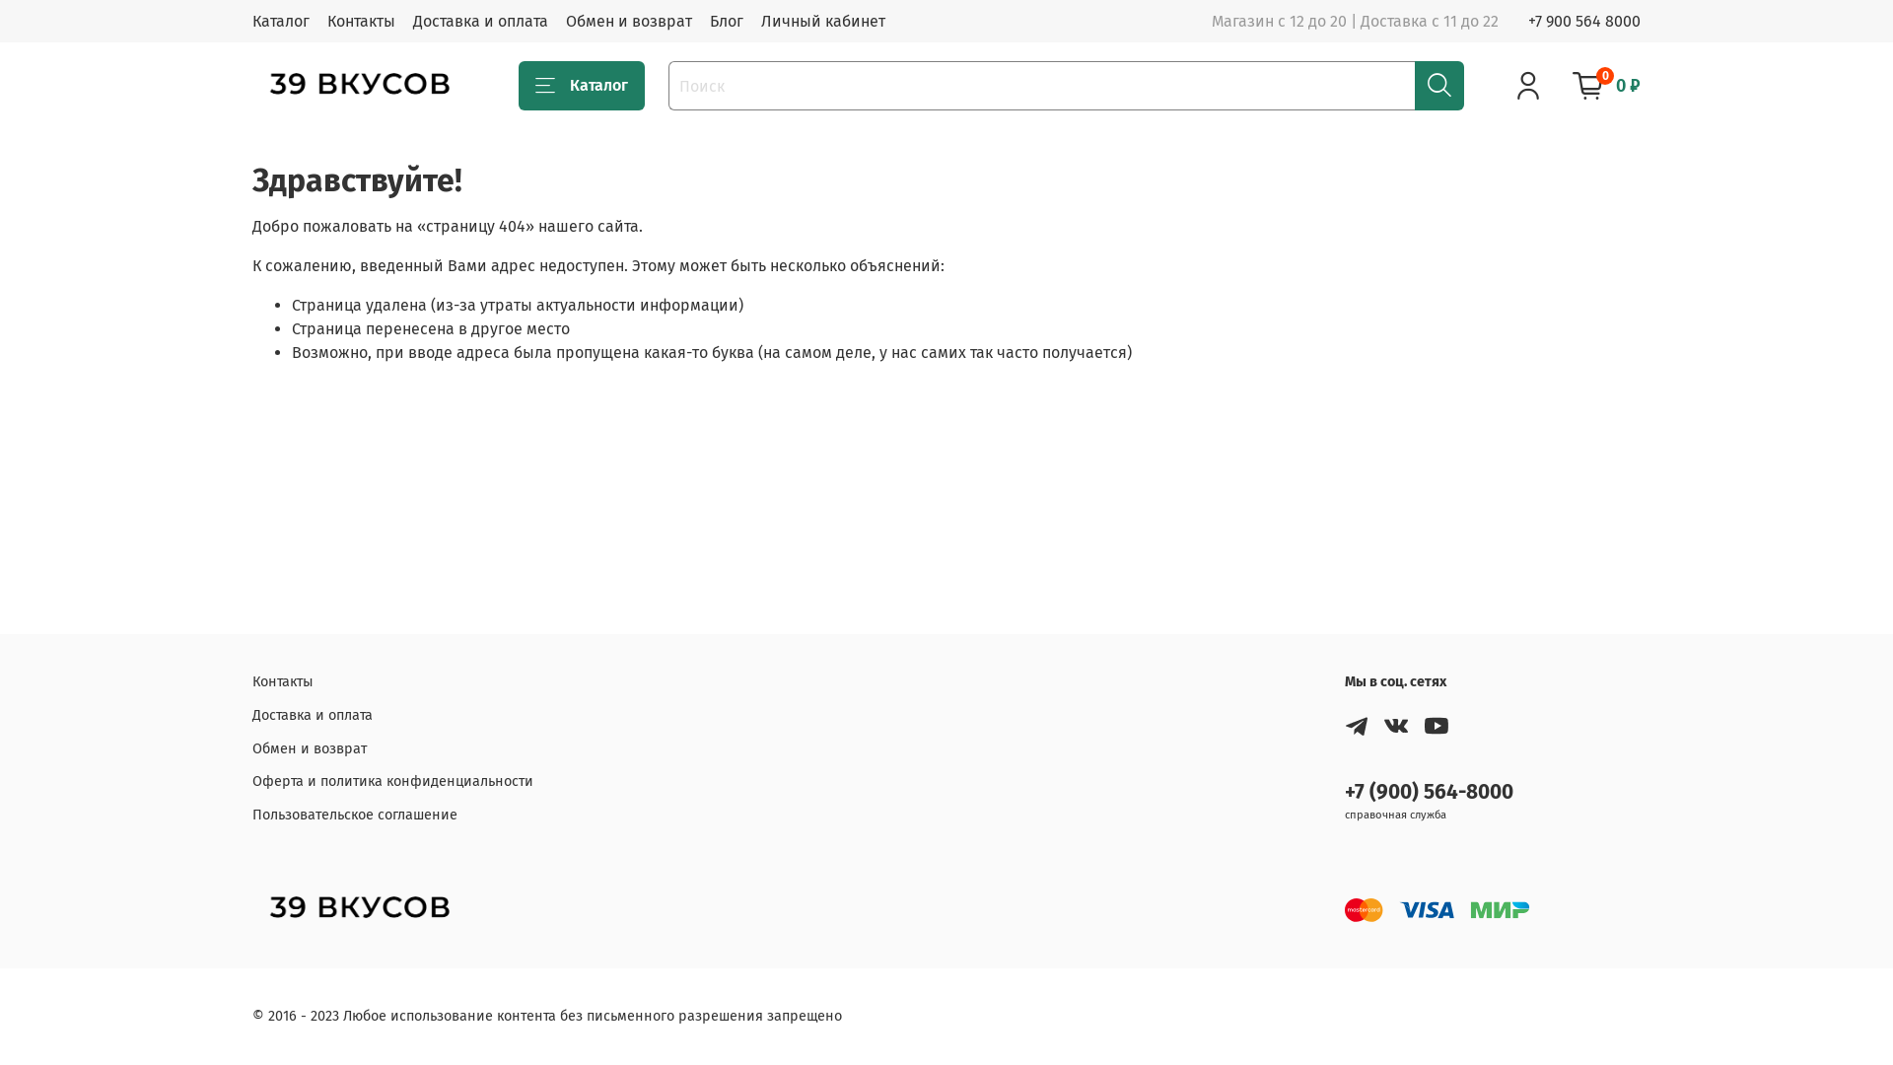  What do you see at coordinates (1584, 22) in the screenshot?
I see `+7 900 564 8000` at bounding box center [1584, 22].